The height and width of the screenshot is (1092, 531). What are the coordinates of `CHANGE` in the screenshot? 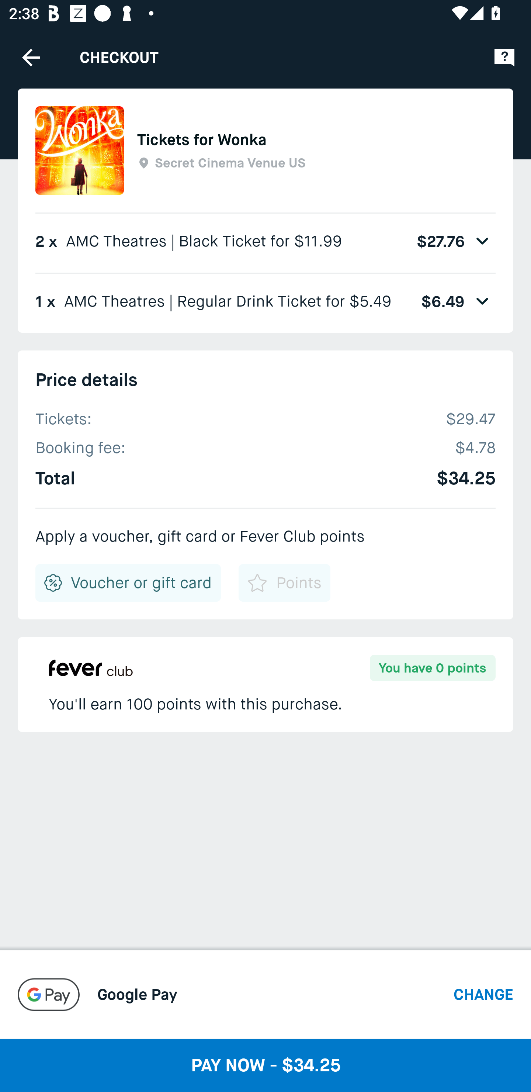 It's located at (483, 994).